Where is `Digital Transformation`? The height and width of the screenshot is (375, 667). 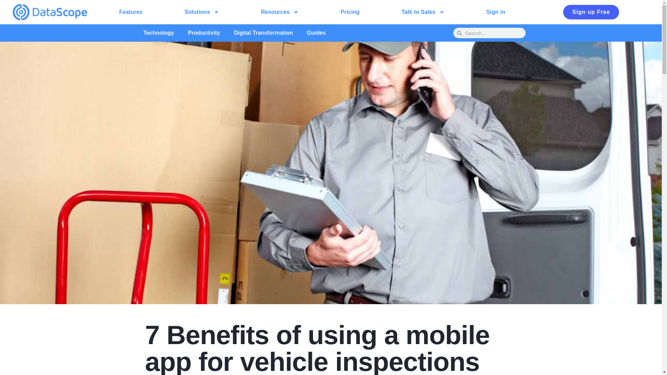 Digital Transformation is located at coordinates (264, 33).